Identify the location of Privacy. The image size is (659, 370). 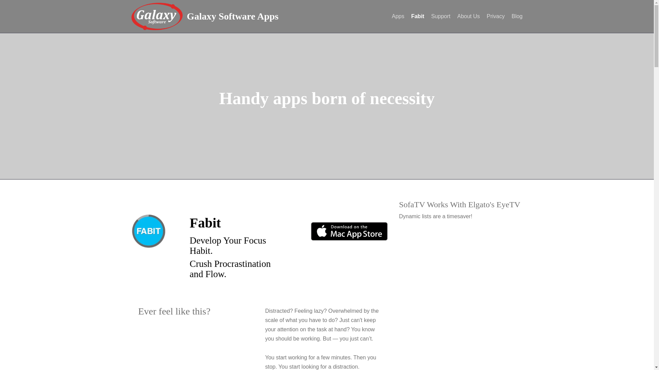
(496, 16).